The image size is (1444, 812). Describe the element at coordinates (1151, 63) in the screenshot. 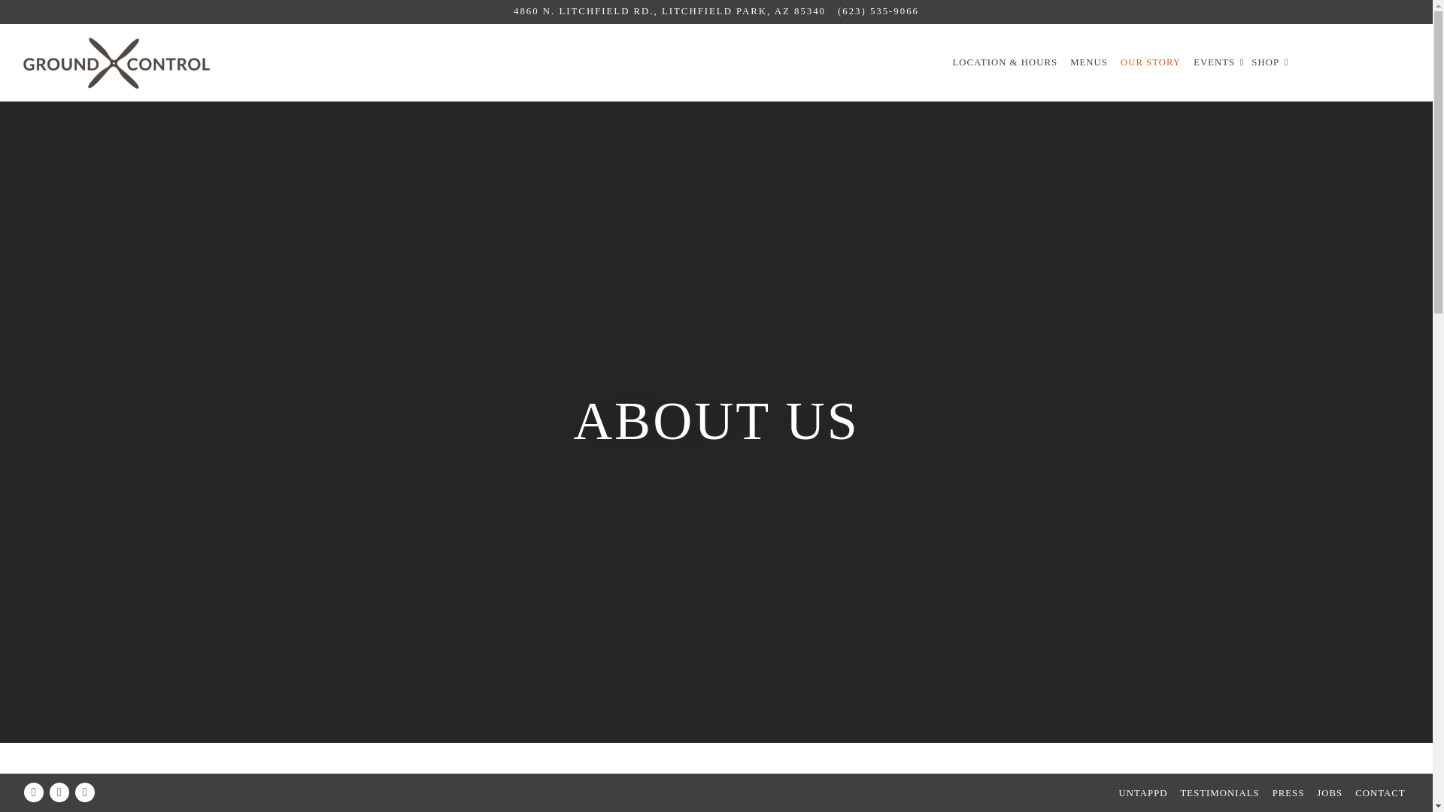

I see `OUR STORY` at that location.